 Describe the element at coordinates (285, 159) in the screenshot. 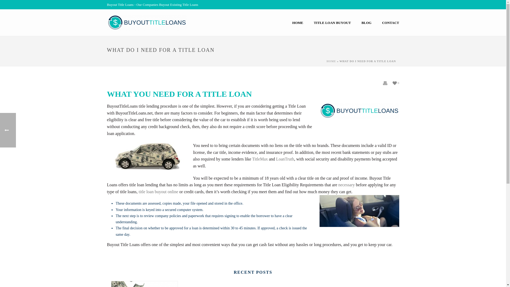

I see `LoanTruth` at that location.